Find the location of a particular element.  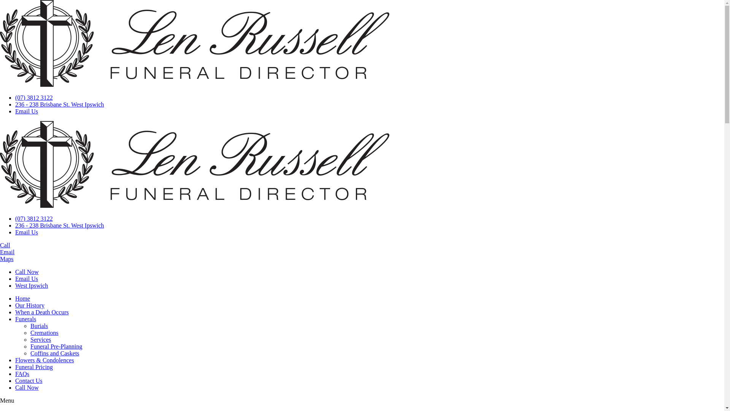

Contact Us is located at coordinates (29, 381).